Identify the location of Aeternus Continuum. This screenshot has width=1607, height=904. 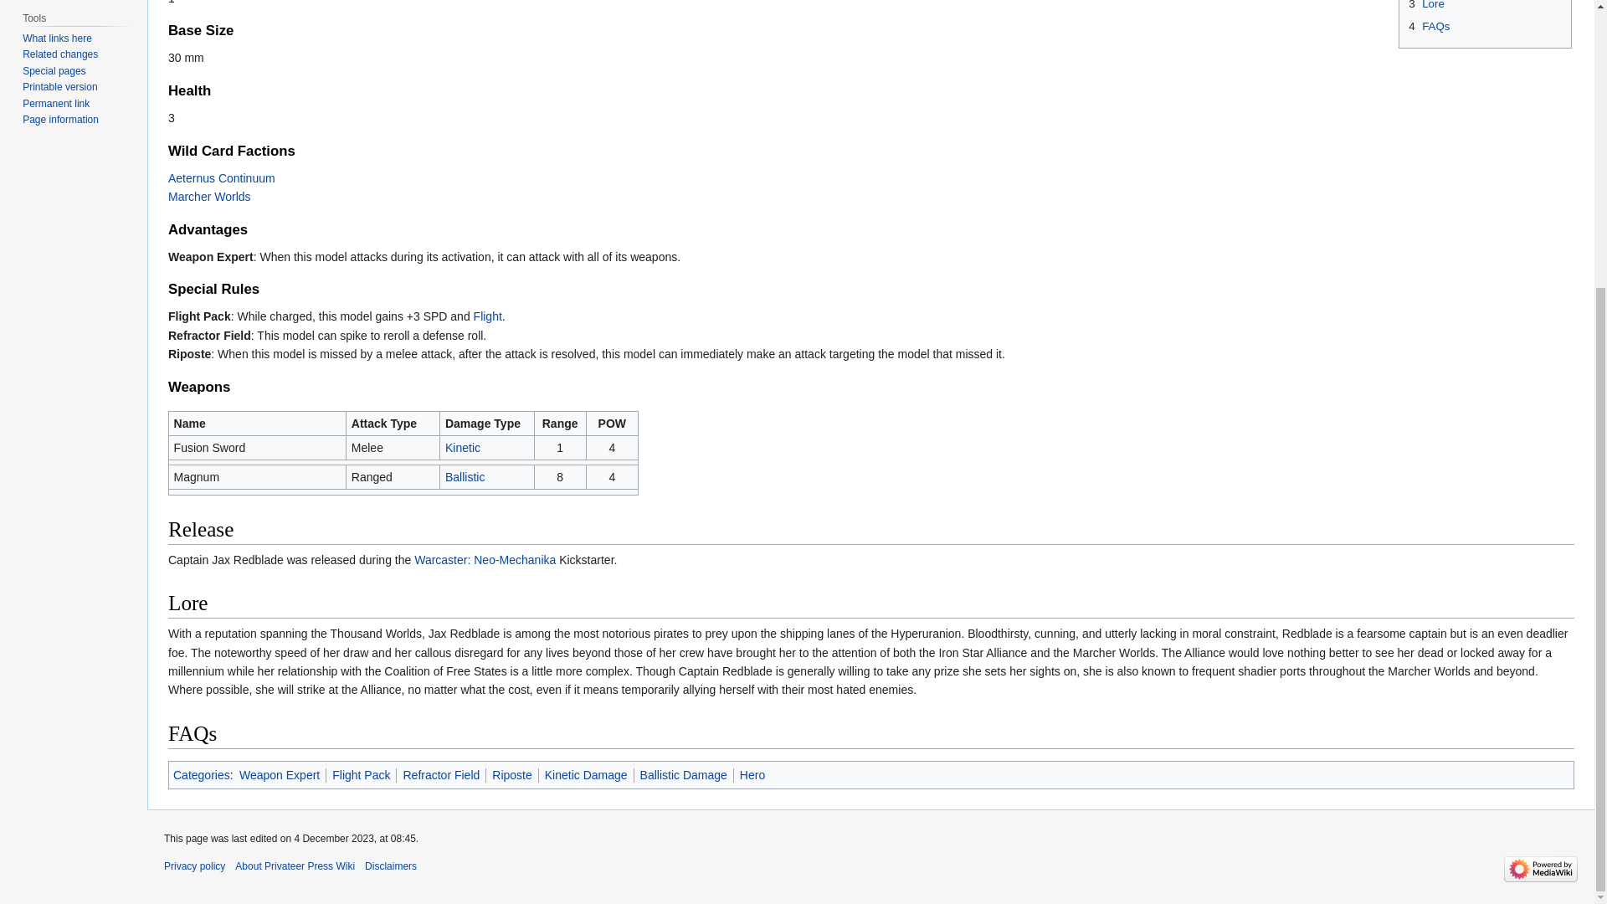
(221, 178).